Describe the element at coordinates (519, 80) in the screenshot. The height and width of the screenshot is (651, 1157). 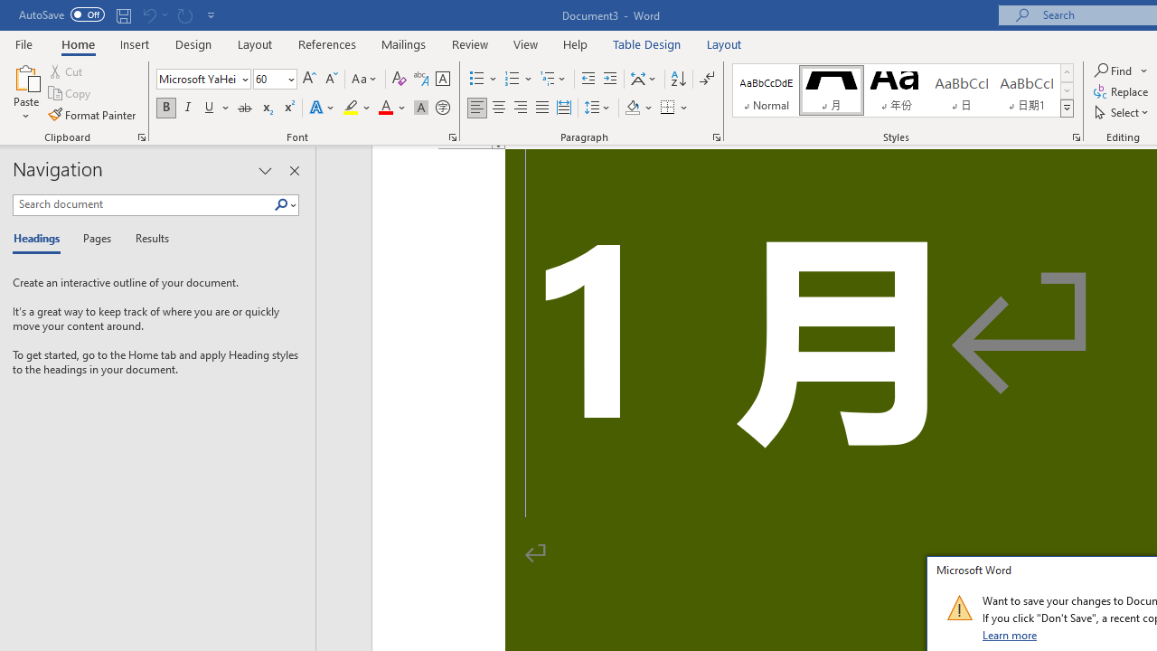
I see `Numbering` at that location.